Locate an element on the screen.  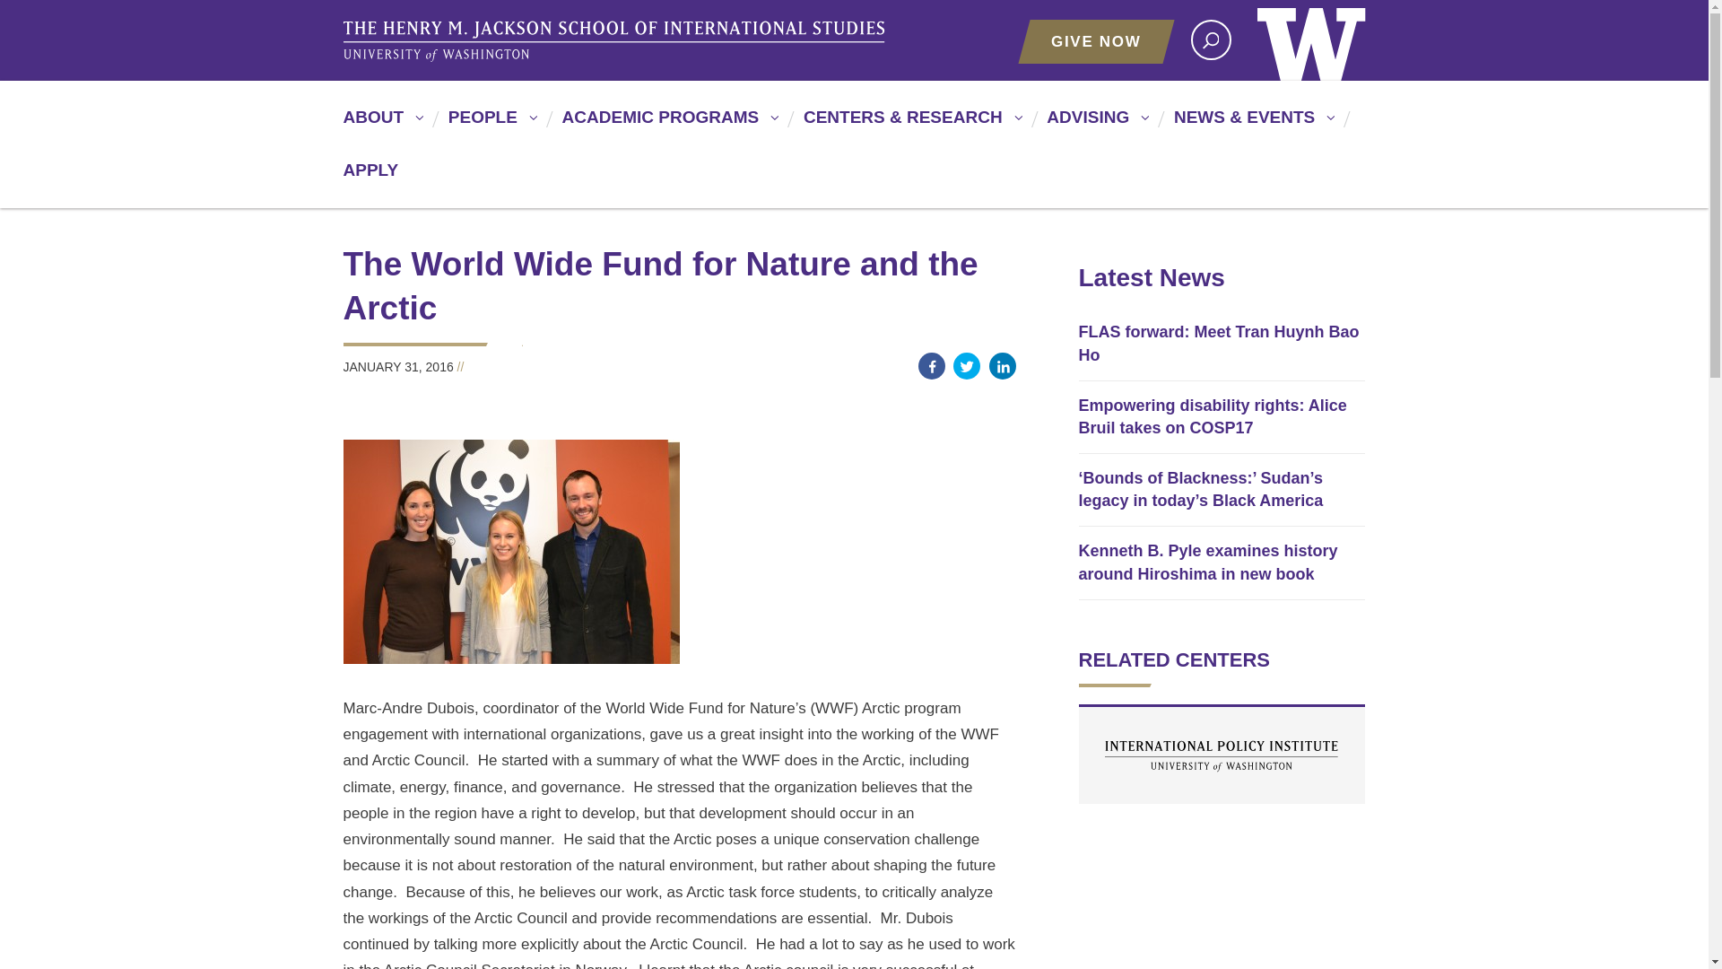
APPLY is located at coordinates (370, 178).